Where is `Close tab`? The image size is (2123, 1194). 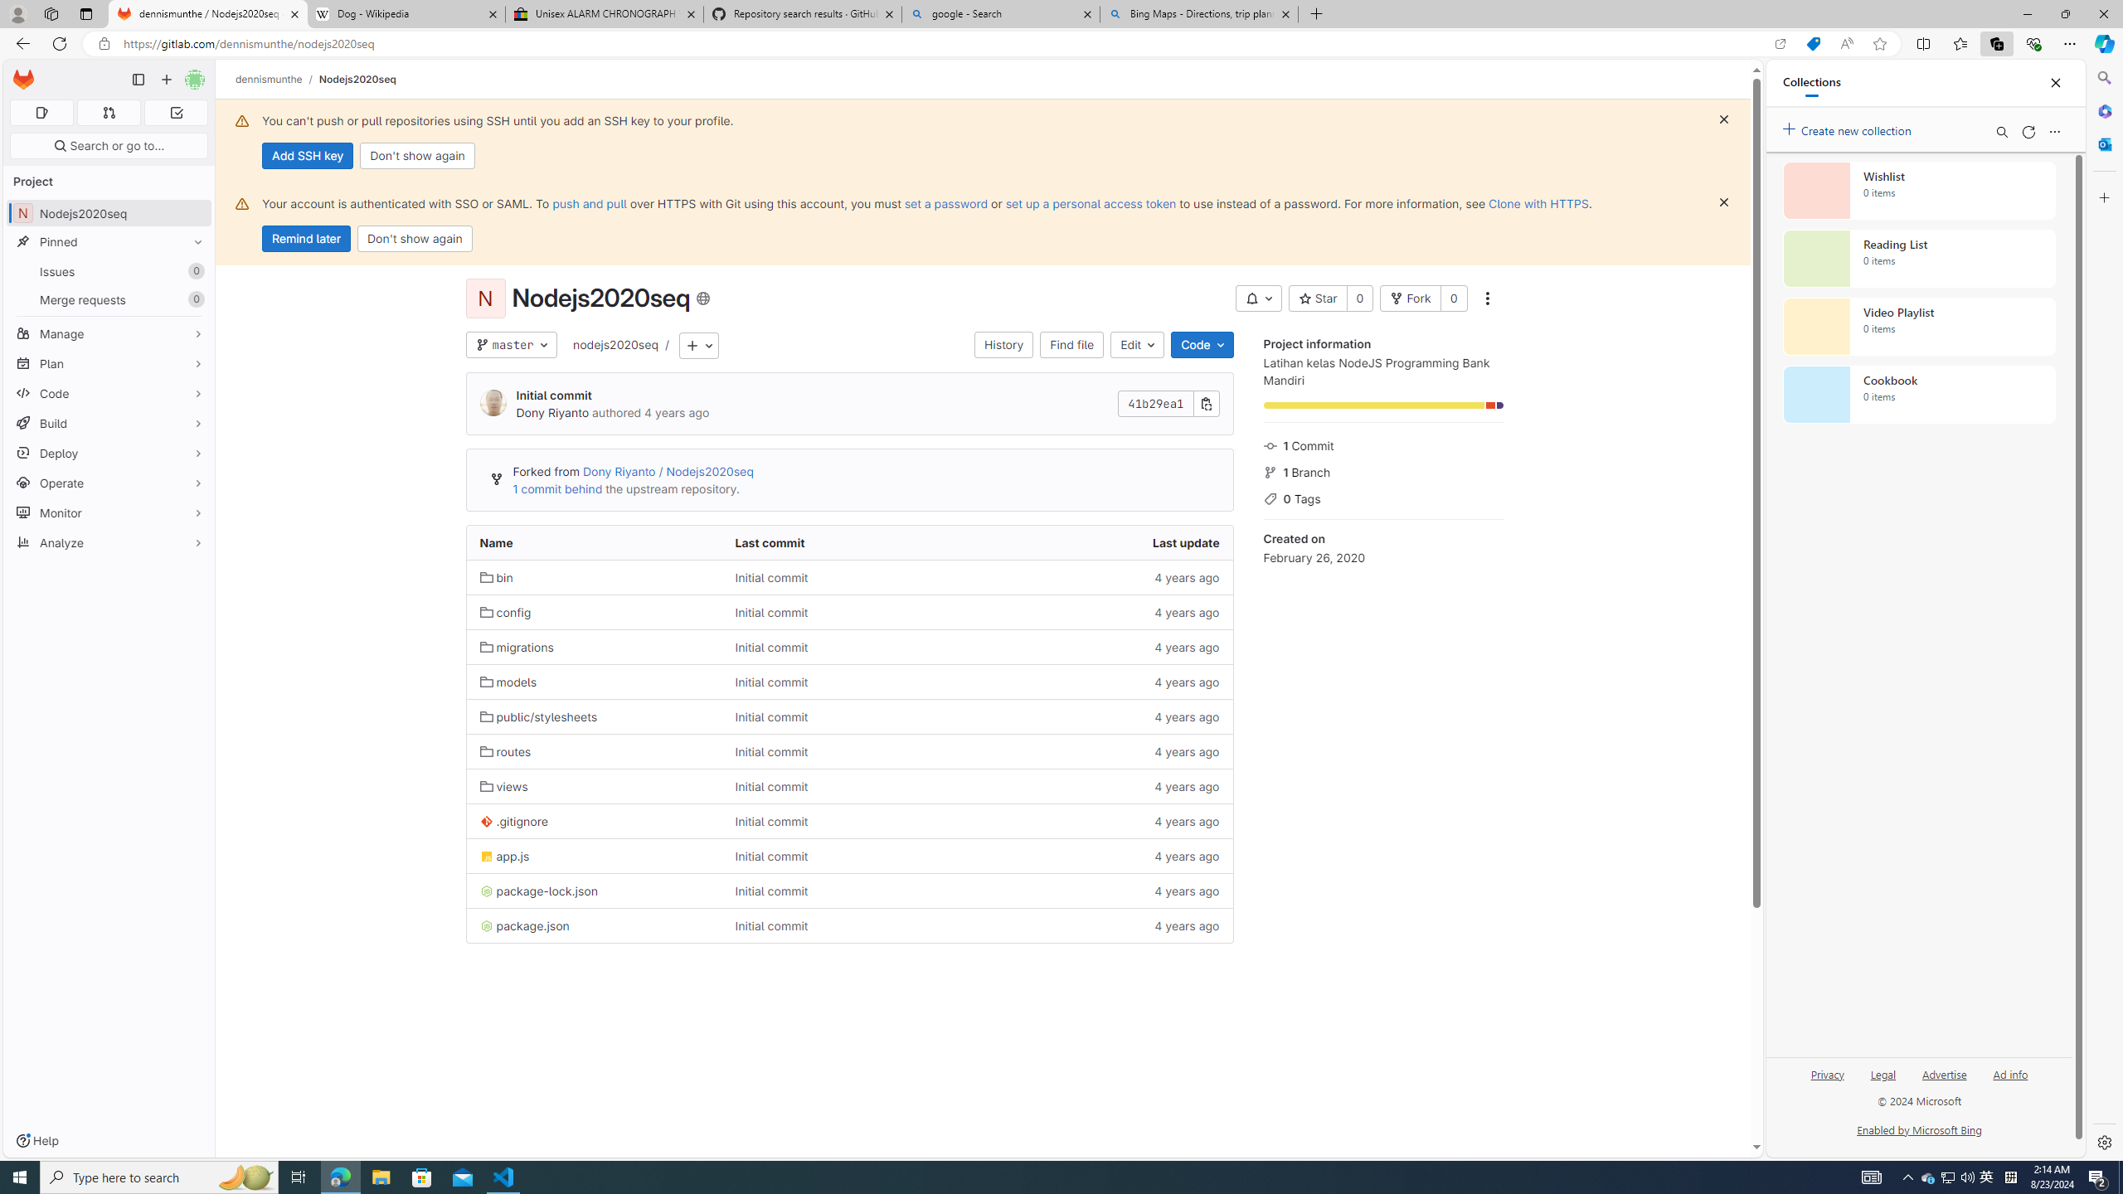 Close tab is located at coordinates (1285, 13).